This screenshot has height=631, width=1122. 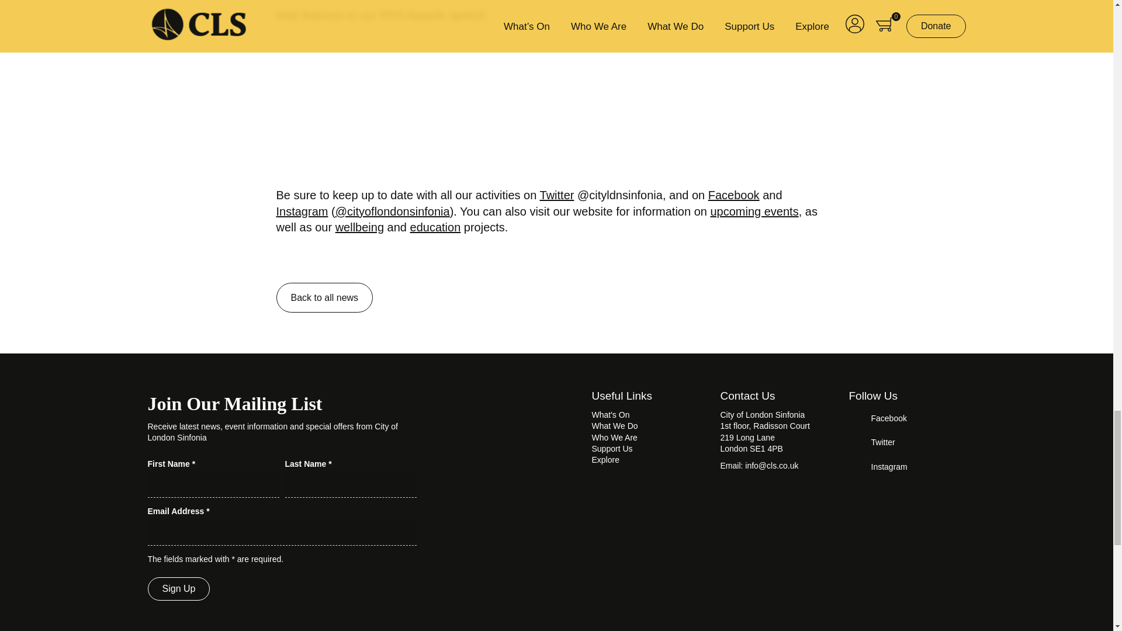 I want to click on Facebook, so click(x=733, y=195).